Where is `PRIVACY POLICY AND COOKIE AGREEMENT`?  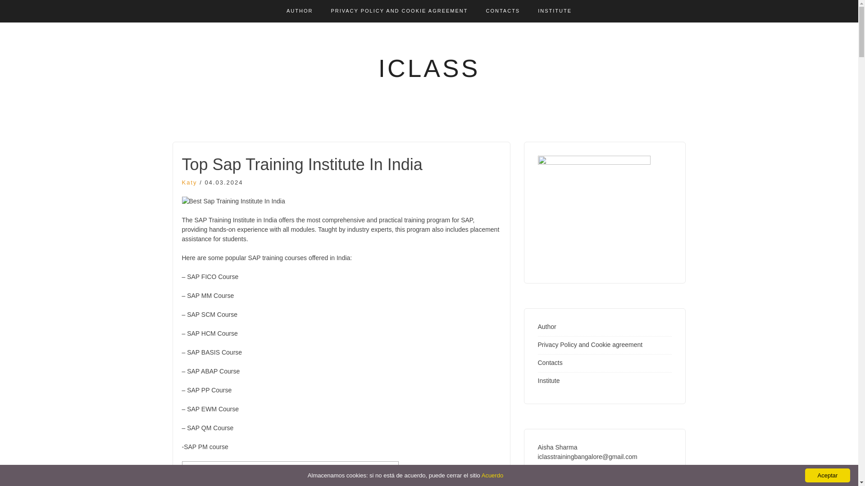 PRIVACY POLICY AND COOKIE AGREEMENT is located at coordinates (399, 11).